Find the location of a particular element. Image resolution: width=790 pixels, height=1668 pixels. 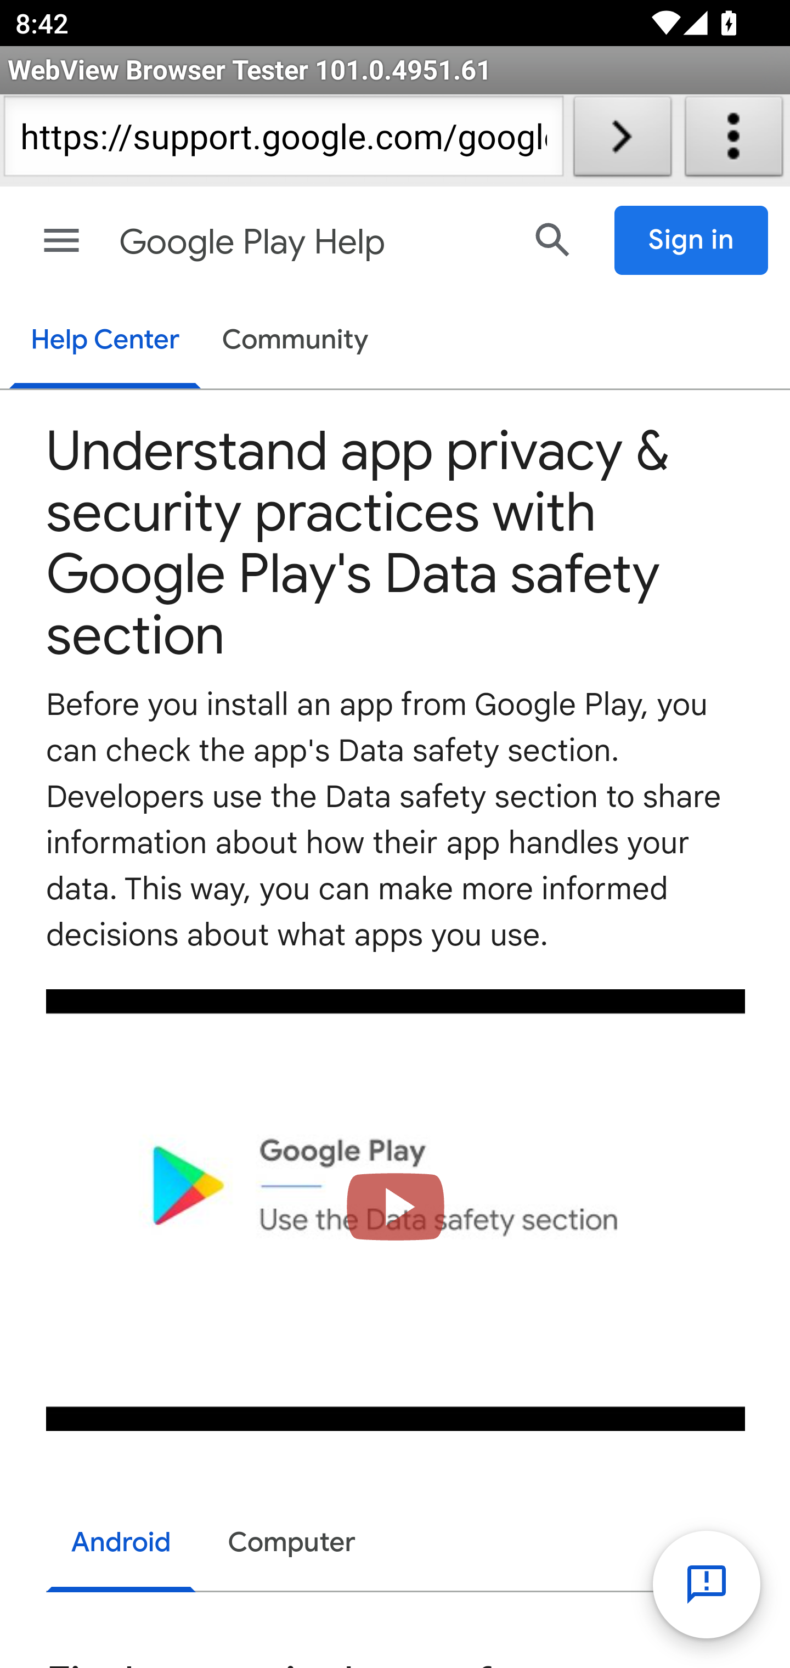

Computer is located at coordinates (291, 1543).